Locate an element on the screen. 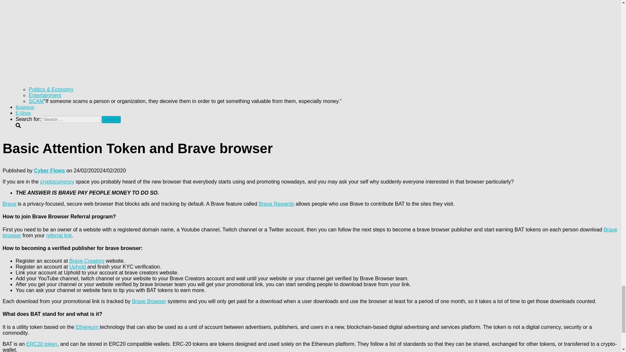 Image resolution: width=626 pixels, height=352 pixels. Uphold  is located at coordinates (78, 267).